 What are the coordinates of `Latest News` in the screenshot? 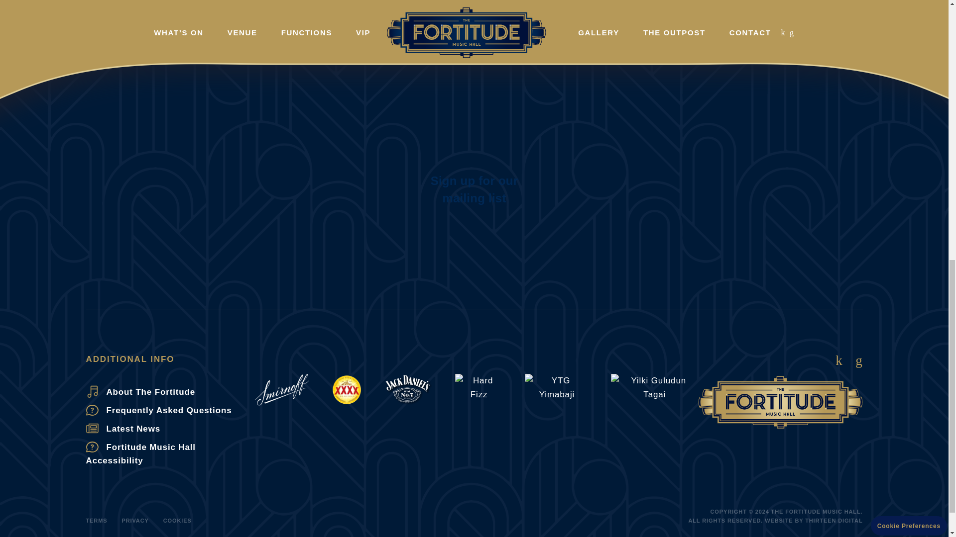 It's located at (170, 429).